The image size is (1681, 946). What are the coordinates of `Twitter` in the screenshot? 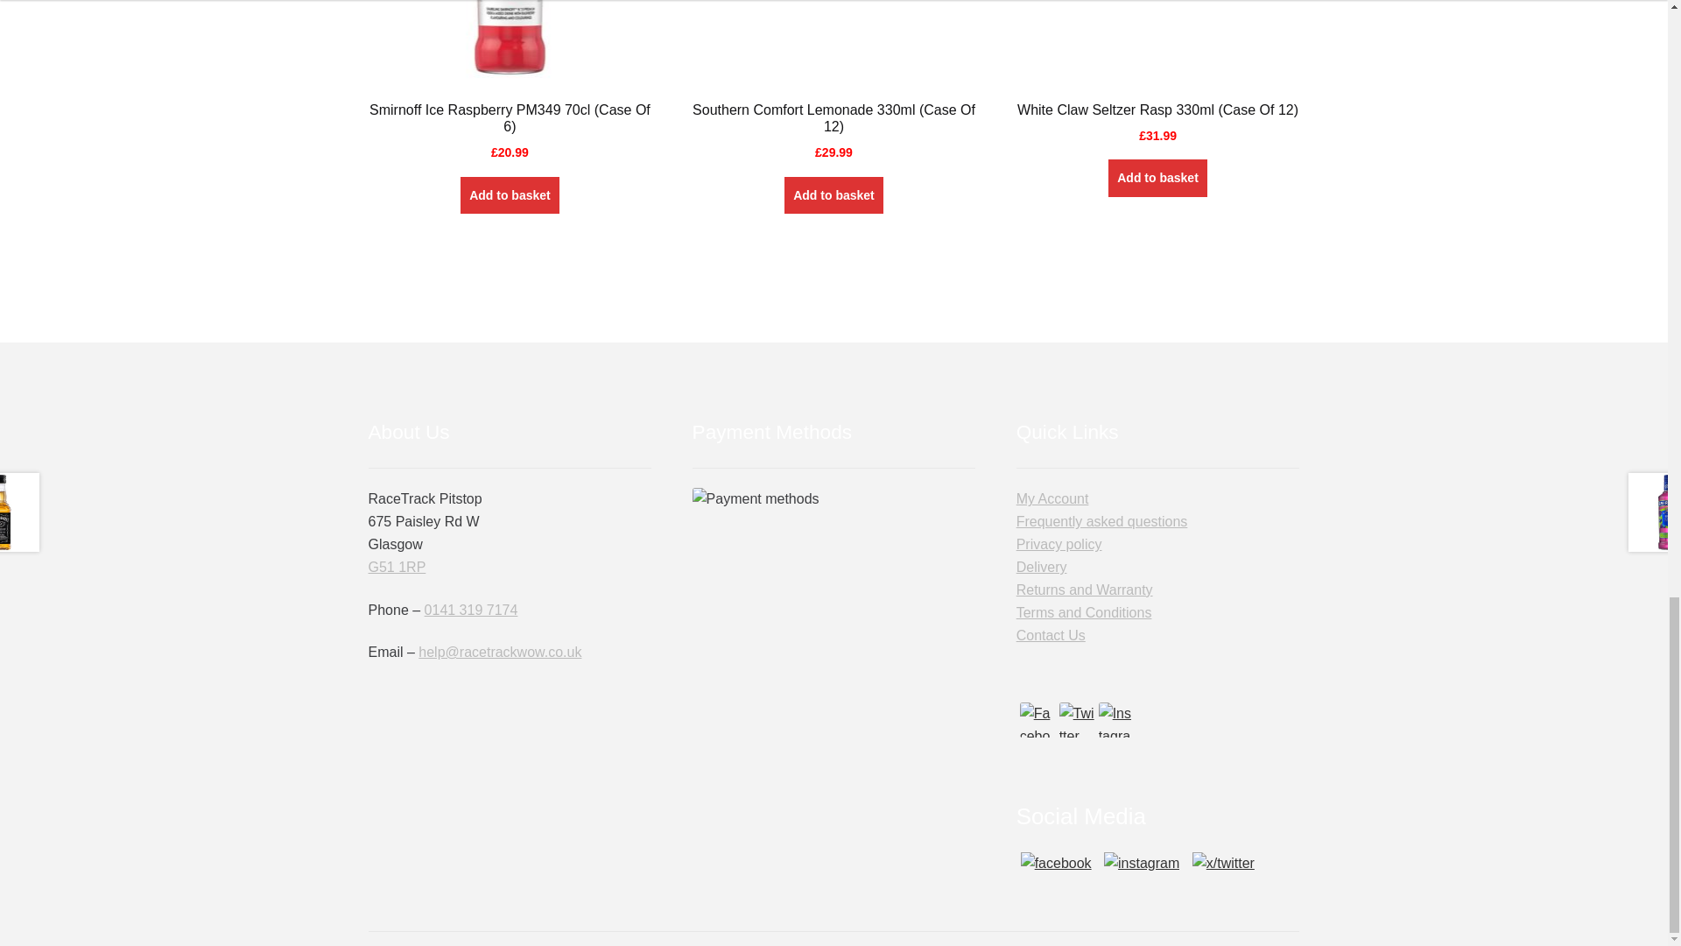 It's located at (1076, 720).